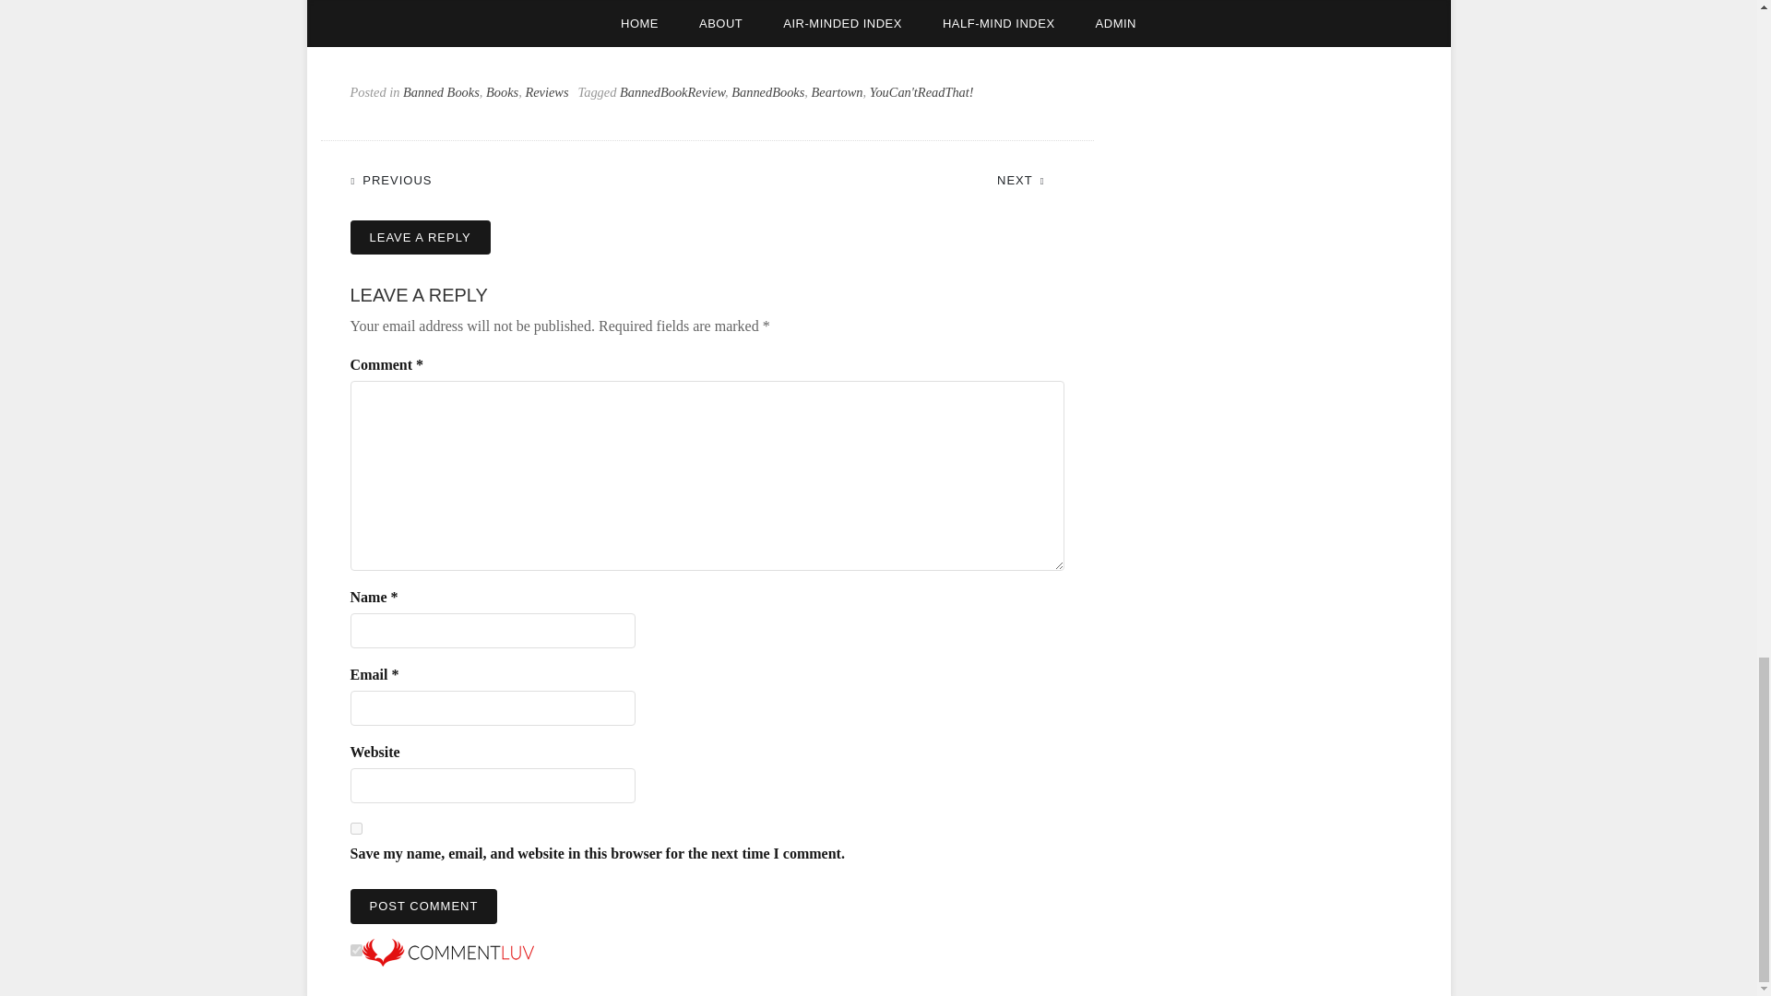 The width and height of the screenshot is (1771, 996). I want to click on BannedBookReview, so click(672, 92).